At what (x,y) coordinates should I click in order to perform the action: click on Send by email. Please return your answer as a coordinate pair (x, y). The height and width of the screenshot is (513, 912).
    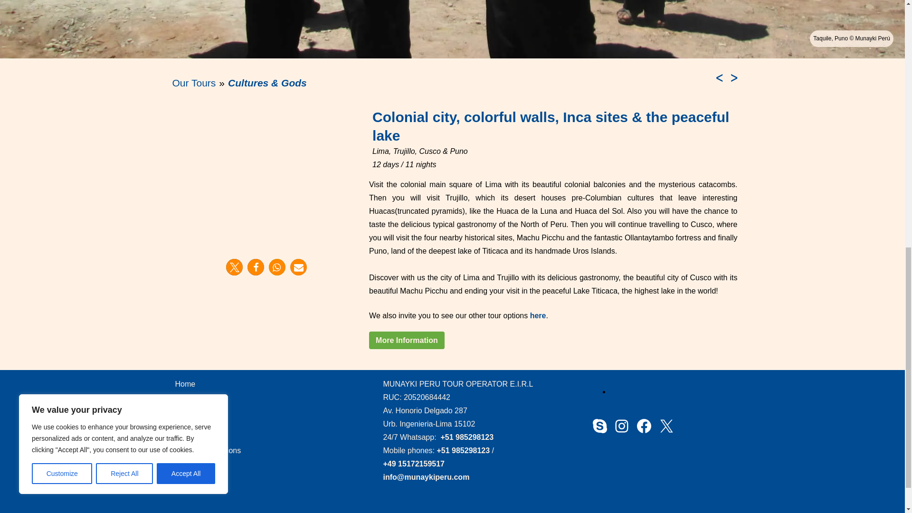
    Looking at the image, I should click on (298, 267).